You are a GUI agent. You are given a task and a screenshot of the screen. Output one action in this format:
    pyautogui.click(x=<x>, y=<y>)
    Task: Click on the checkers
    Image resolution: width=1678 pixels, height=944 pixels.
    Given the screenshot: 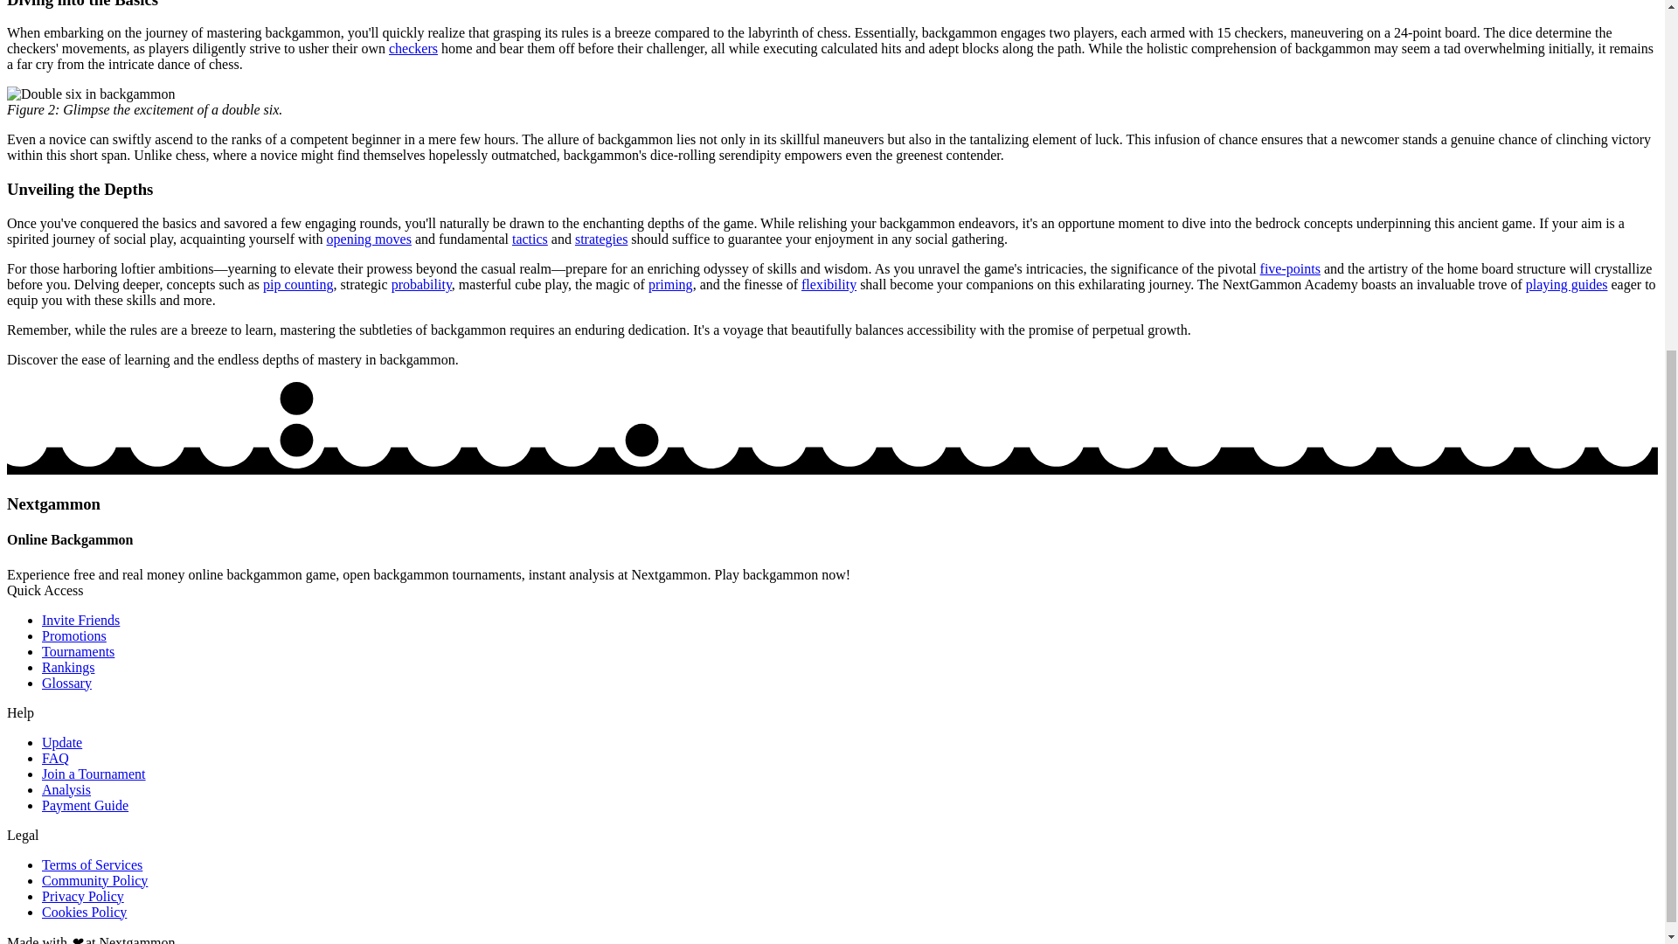 What is the action you would take?
    pyautogui.click(x=413, y=48)
    